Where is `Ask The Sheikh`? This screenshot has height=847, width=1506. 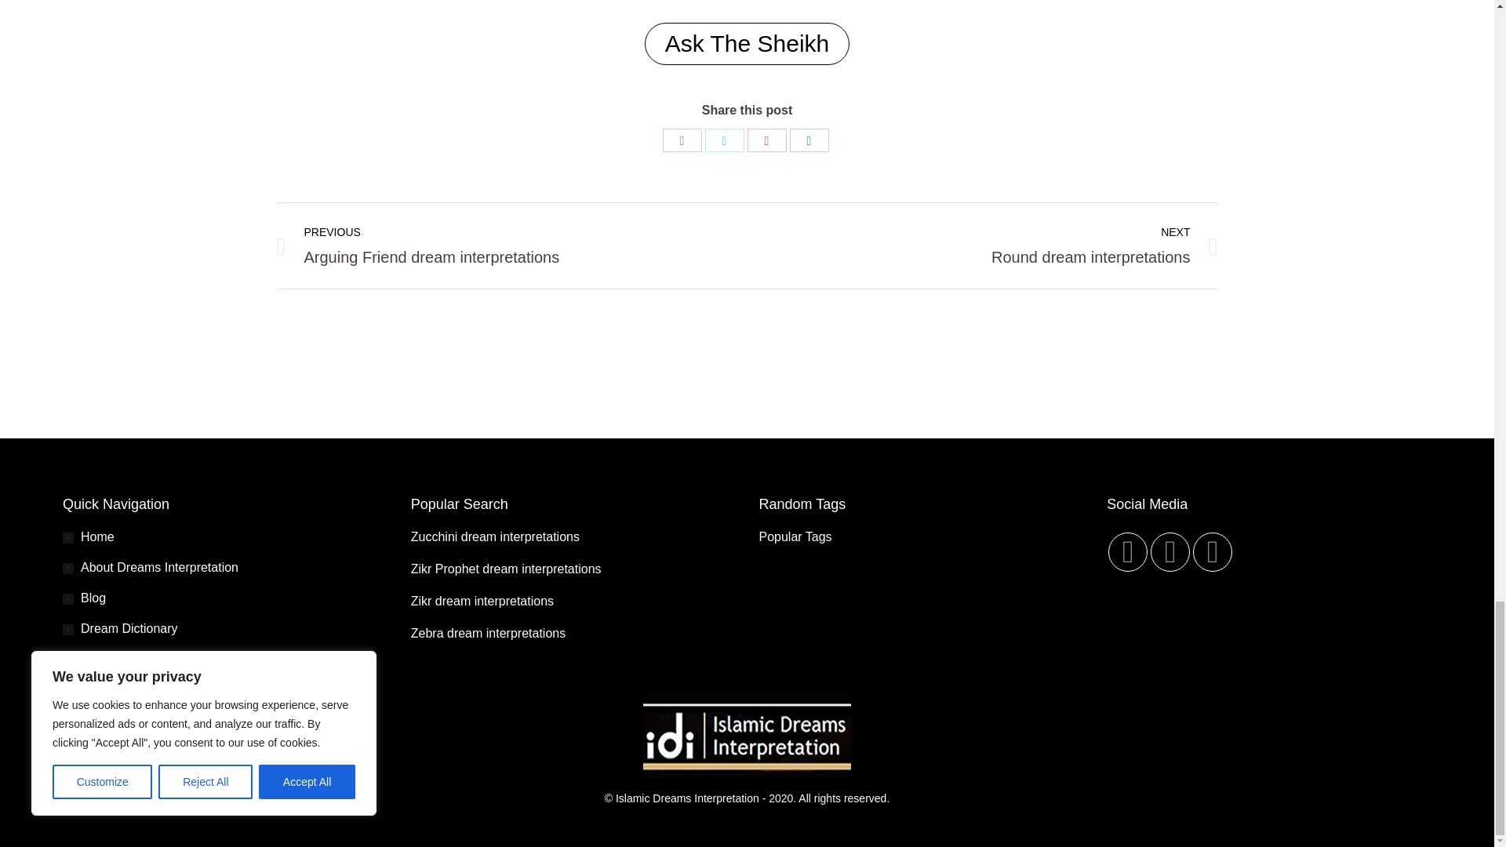
Ask The Sheikh is located at coordinates (747, 44).